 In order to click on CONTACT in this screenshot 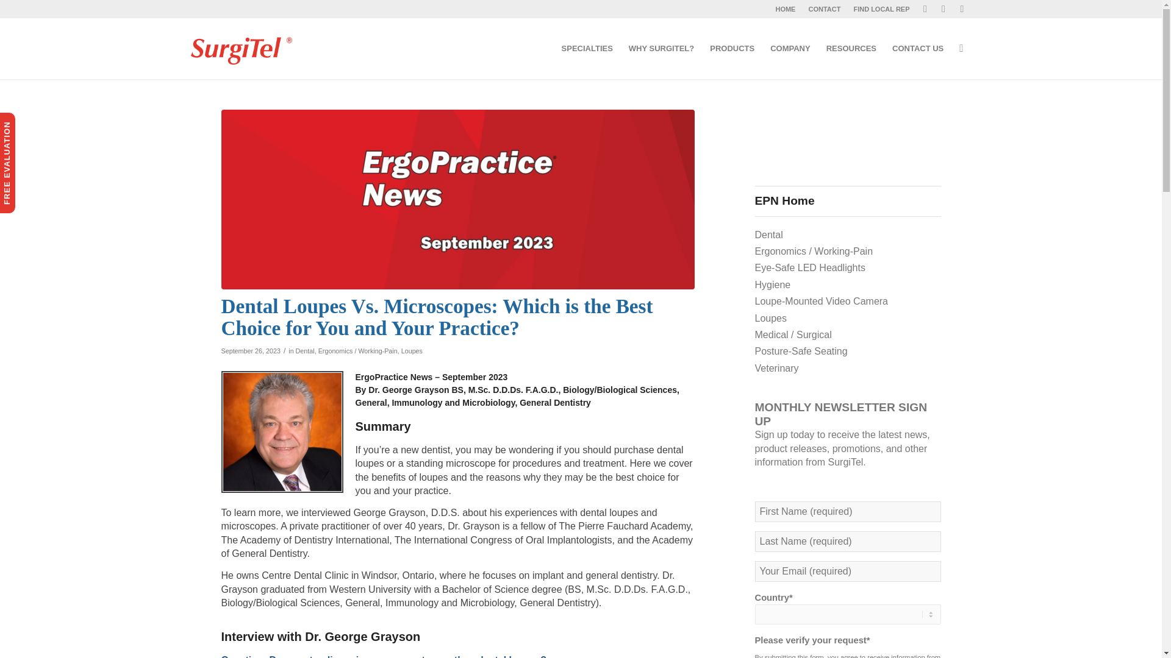, I will do `click(824, 9)`.